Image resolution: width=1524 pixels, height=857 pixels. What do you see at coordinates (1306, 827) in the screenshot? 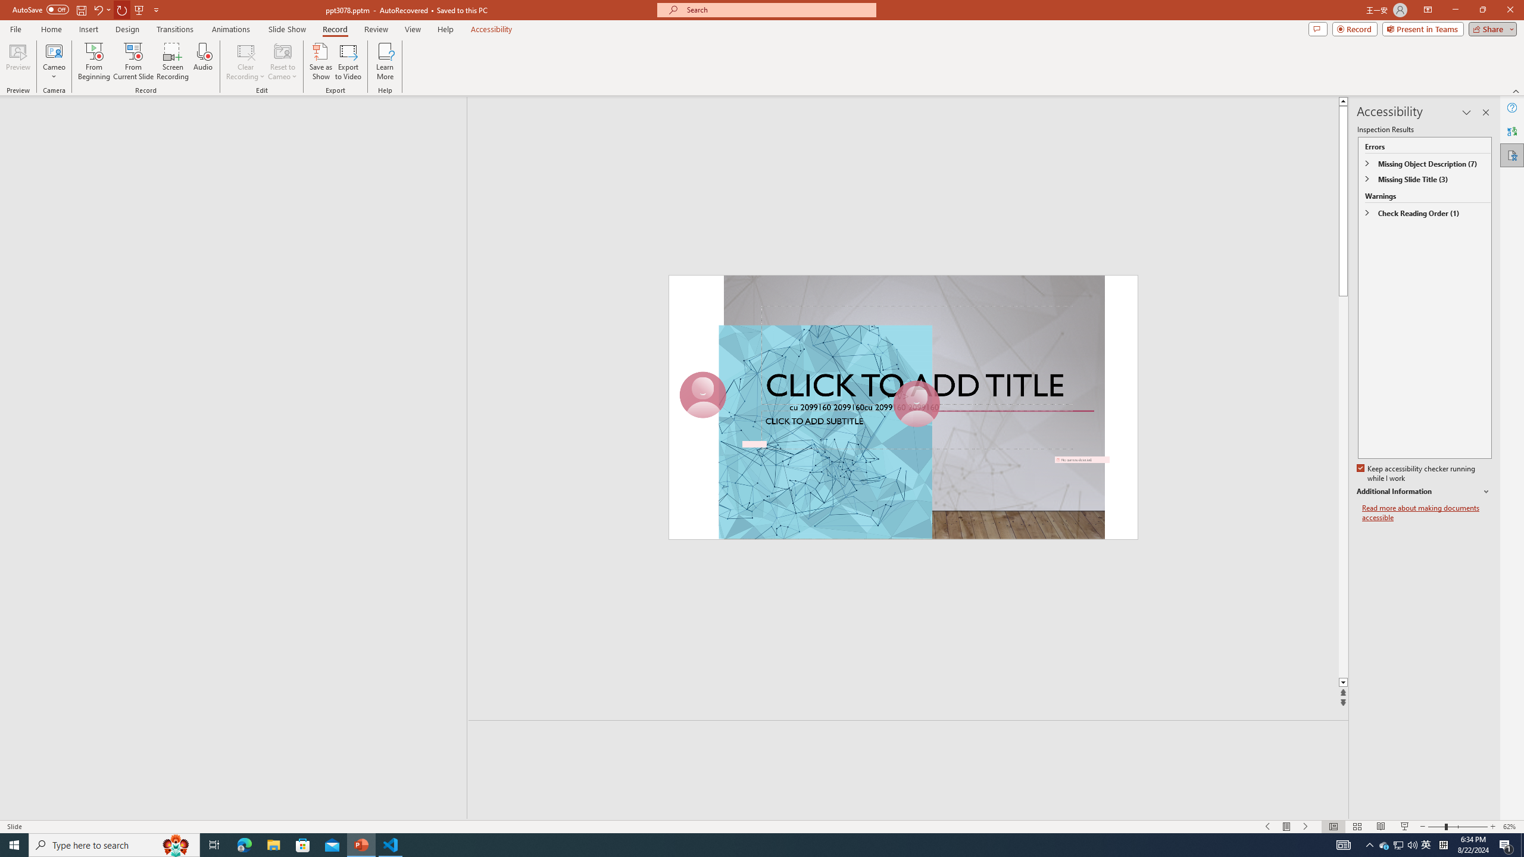
I see `Slide Show Next On` at bounding box center [1306, 827].